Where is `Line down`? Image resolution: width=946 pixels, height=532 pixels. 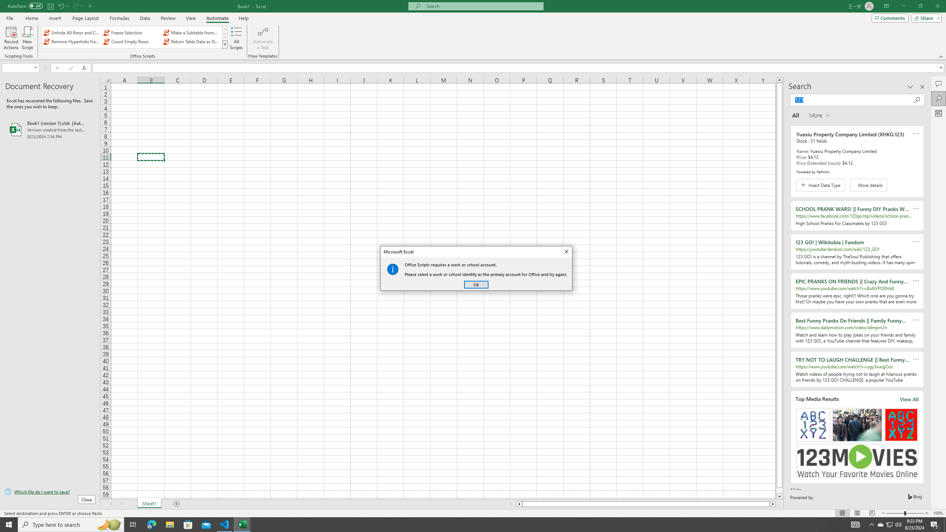 Line down is located at coordinates (82, 6).